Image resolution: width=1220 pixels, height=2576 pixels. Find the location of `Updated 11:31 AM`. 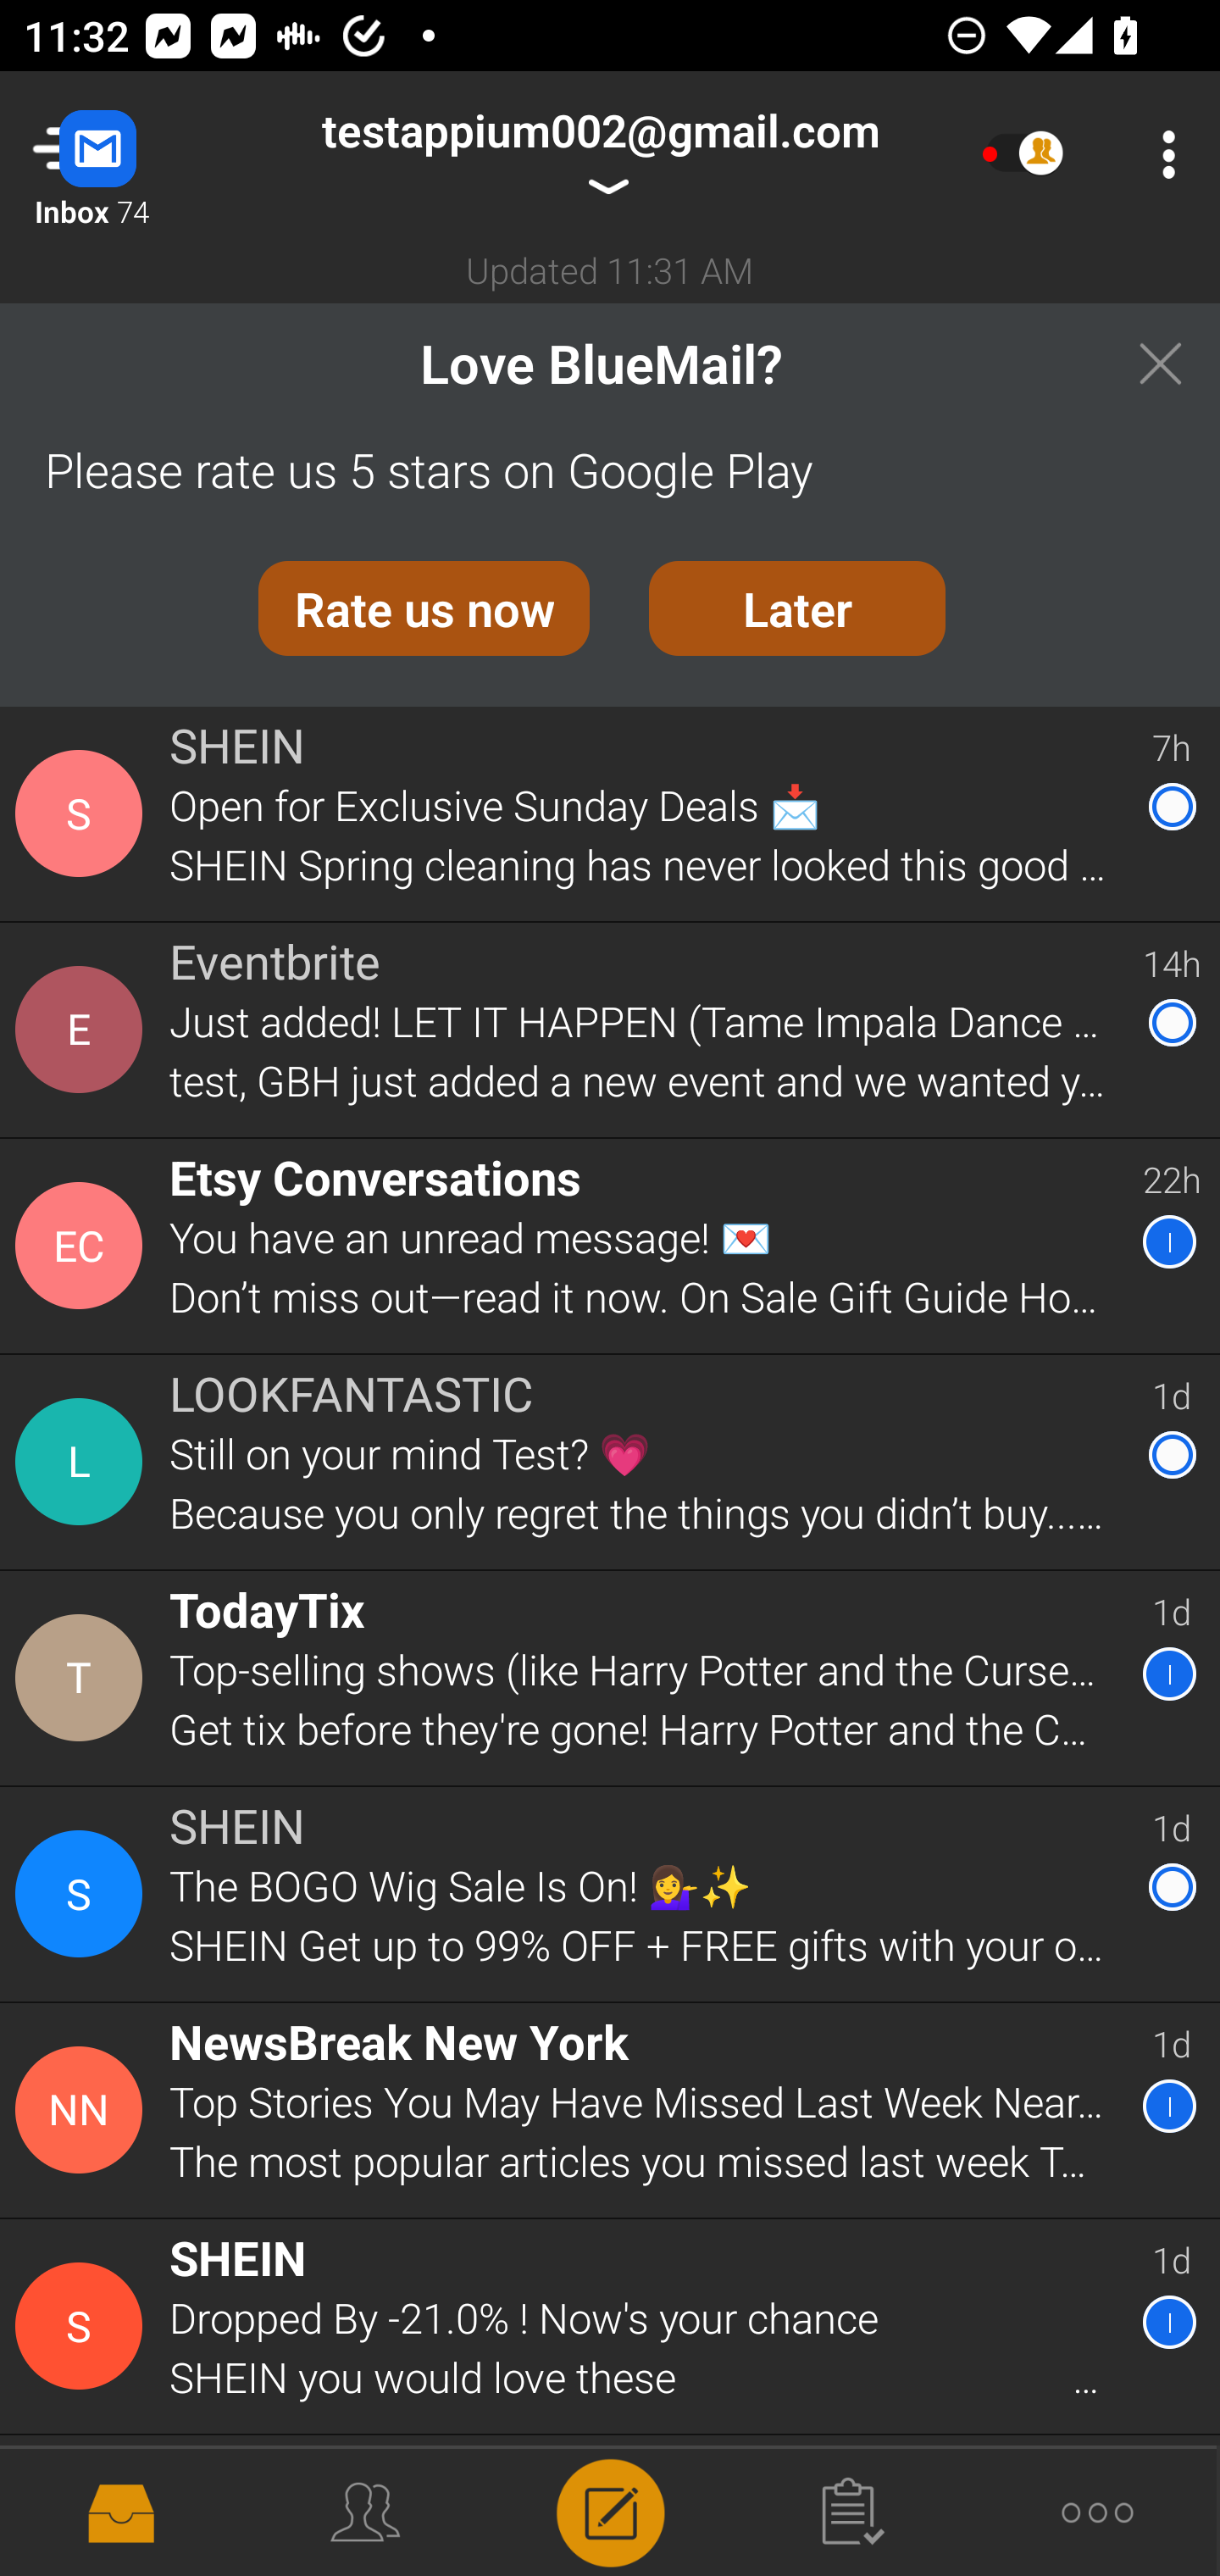

Updated 11:31 AM is located at coordinates (610, 269).